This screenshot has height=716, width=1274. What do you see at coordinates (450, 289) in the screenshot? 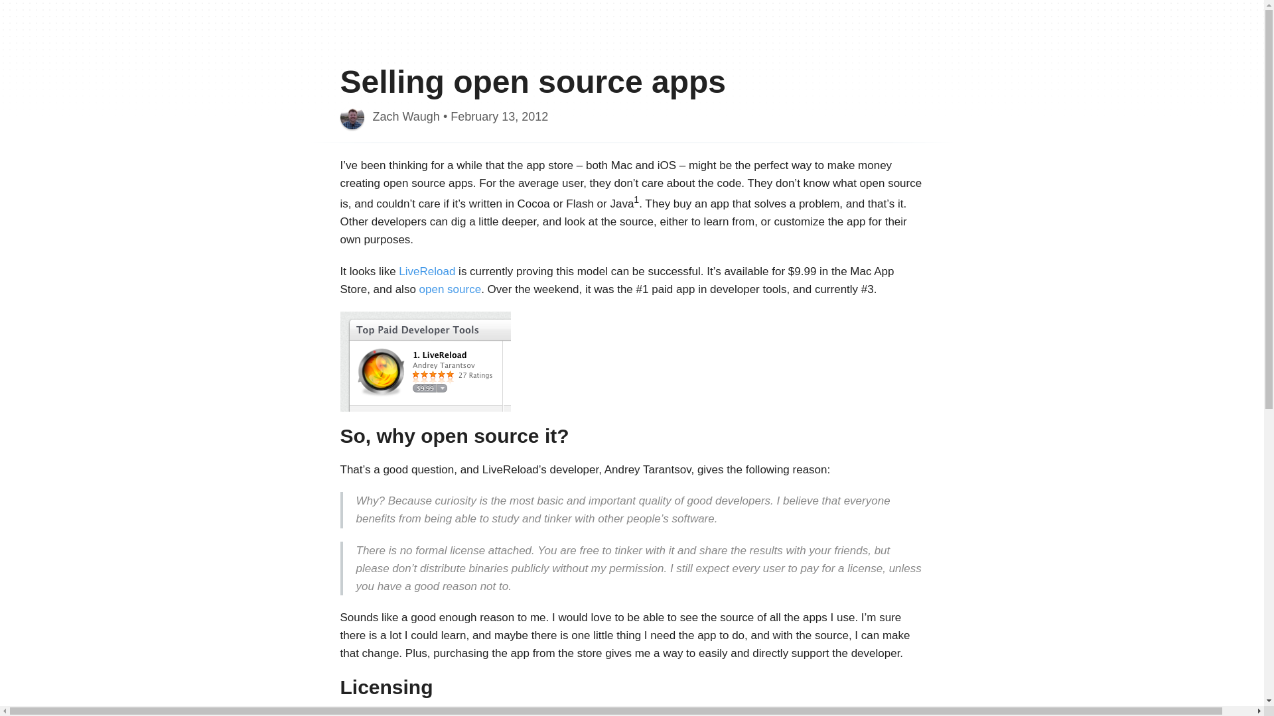
I see `open source` at bounding box center [450, 289].